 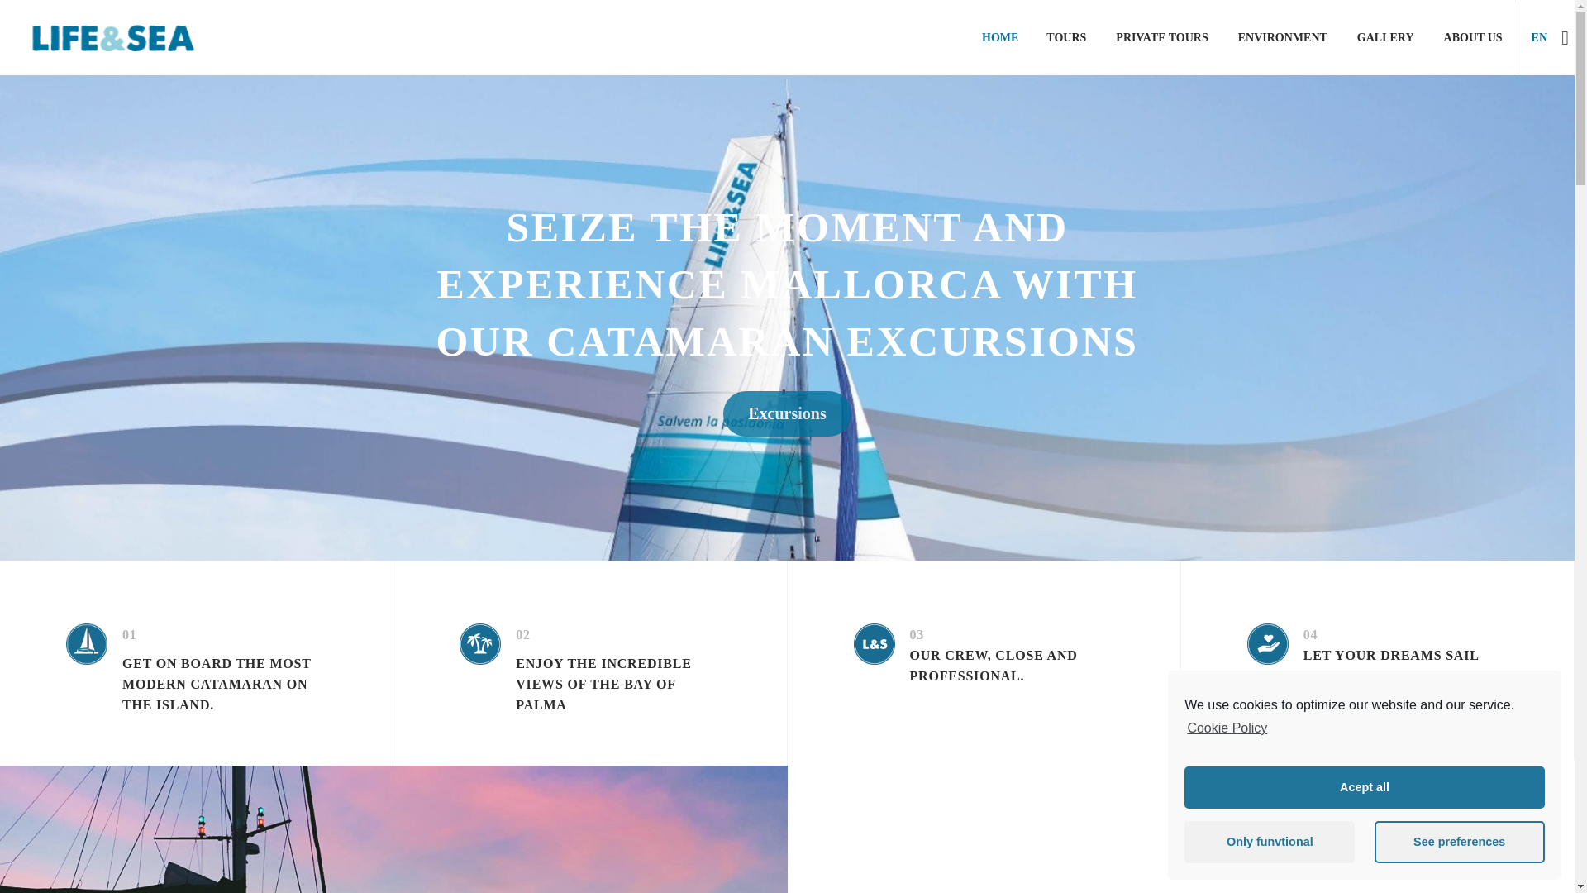 I want to click on HOME, so click(x=1000, y=38).